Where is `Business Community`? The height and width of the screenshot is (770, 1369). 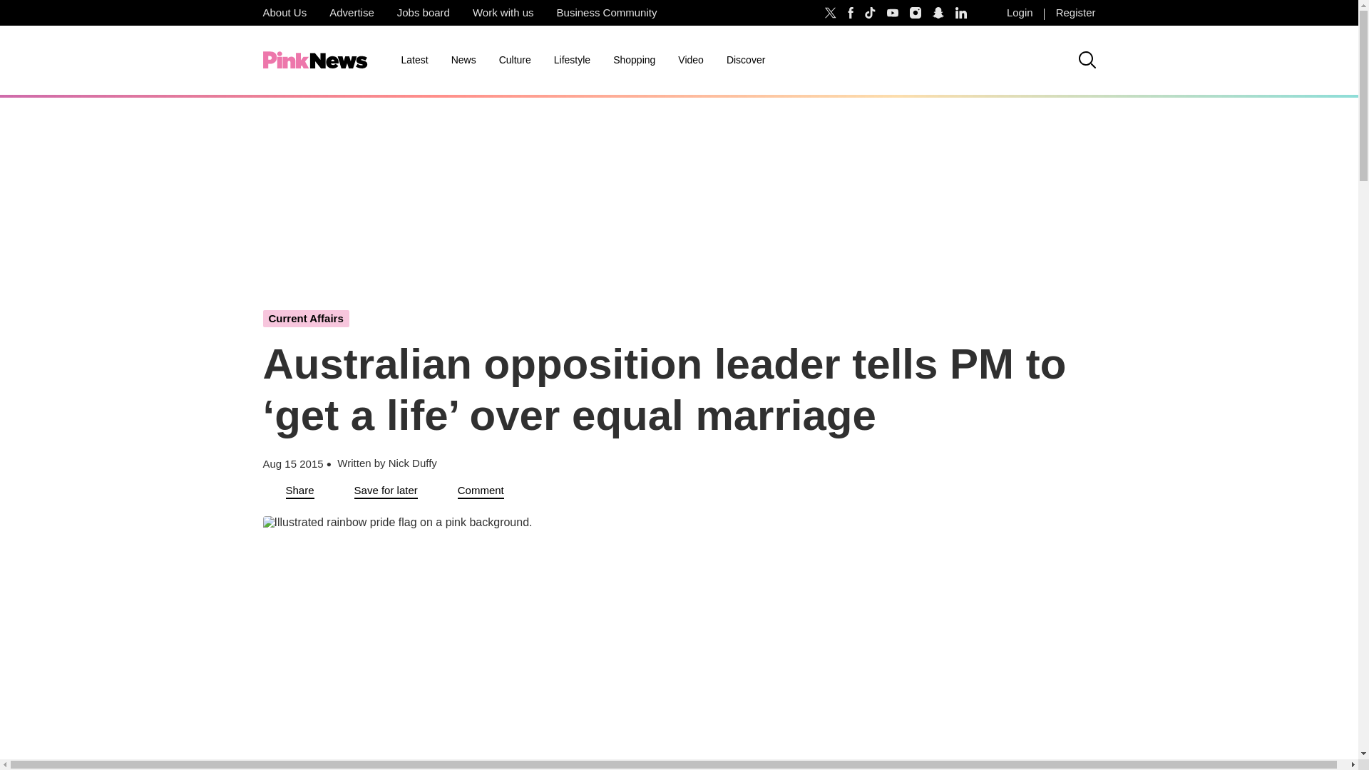
Business Community is located at coordinates (607, 13).